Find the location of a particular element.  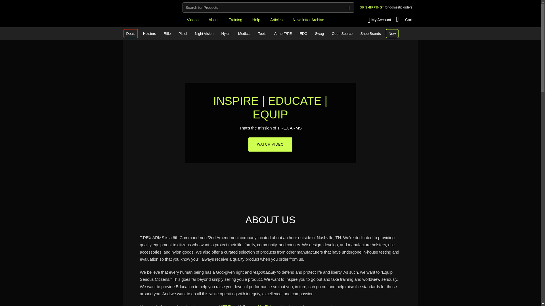

Help is located at coordinates (256, 20).